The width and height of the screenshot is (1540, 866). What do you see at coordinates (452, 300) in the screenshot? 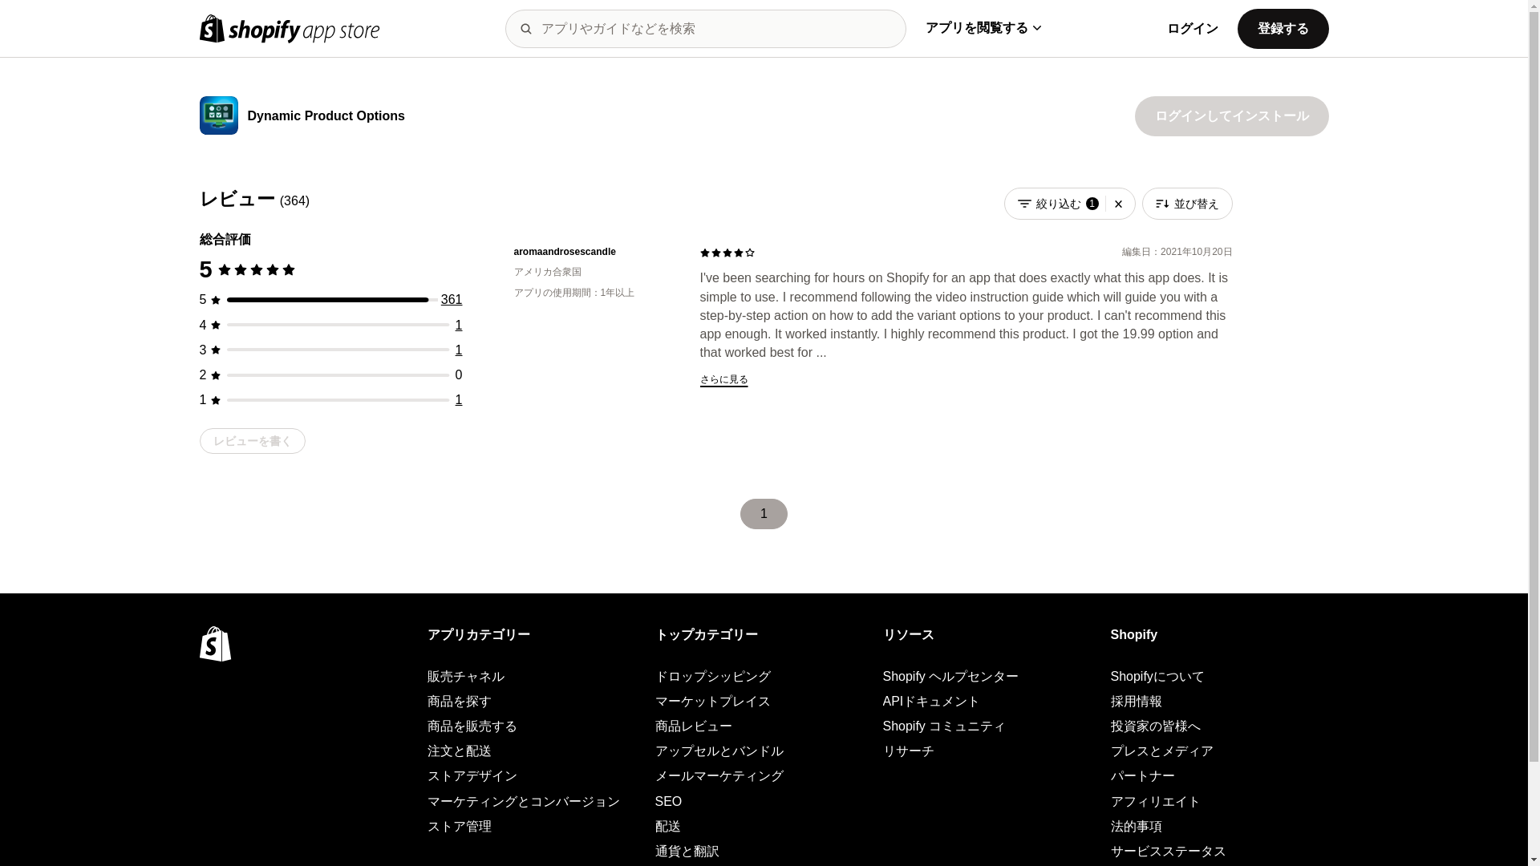
I see `361` at bounding box center [452, 300].